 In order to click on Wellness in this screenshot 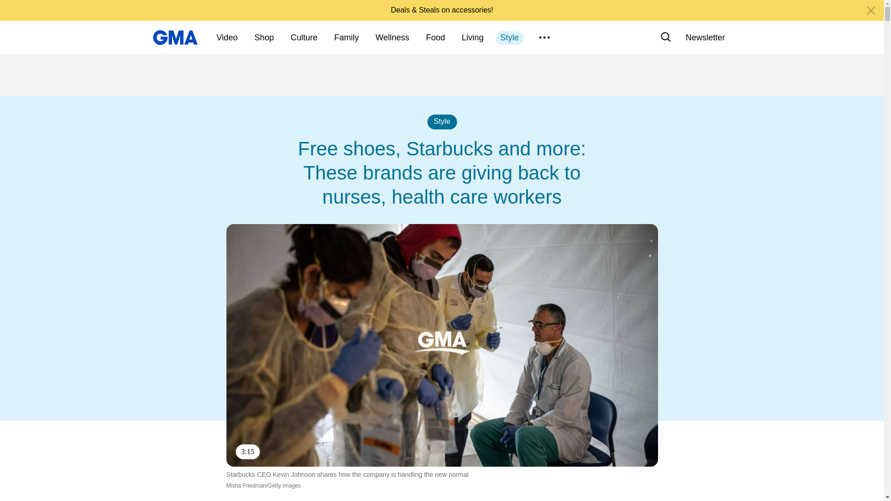, I will do `click(392, 38)`.